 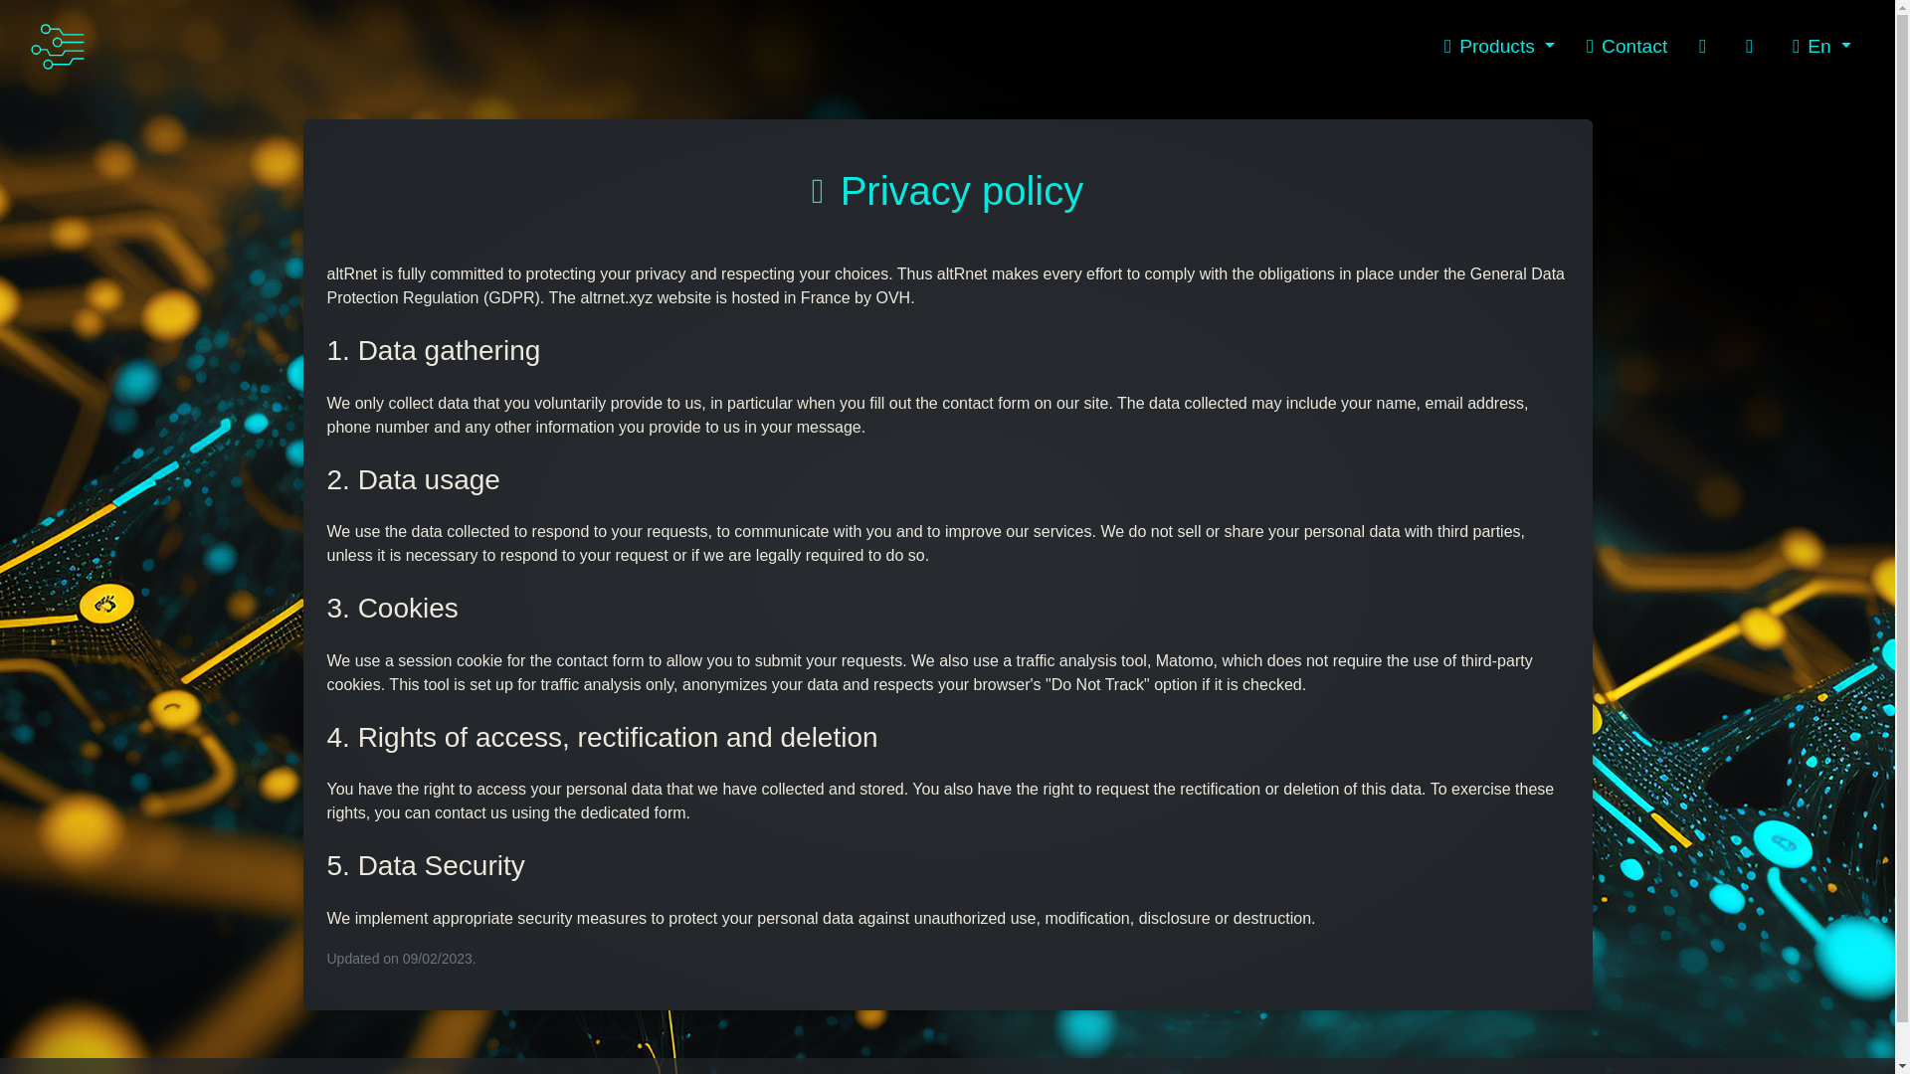 I want to click on Contact, so click(x=1626, y=47).